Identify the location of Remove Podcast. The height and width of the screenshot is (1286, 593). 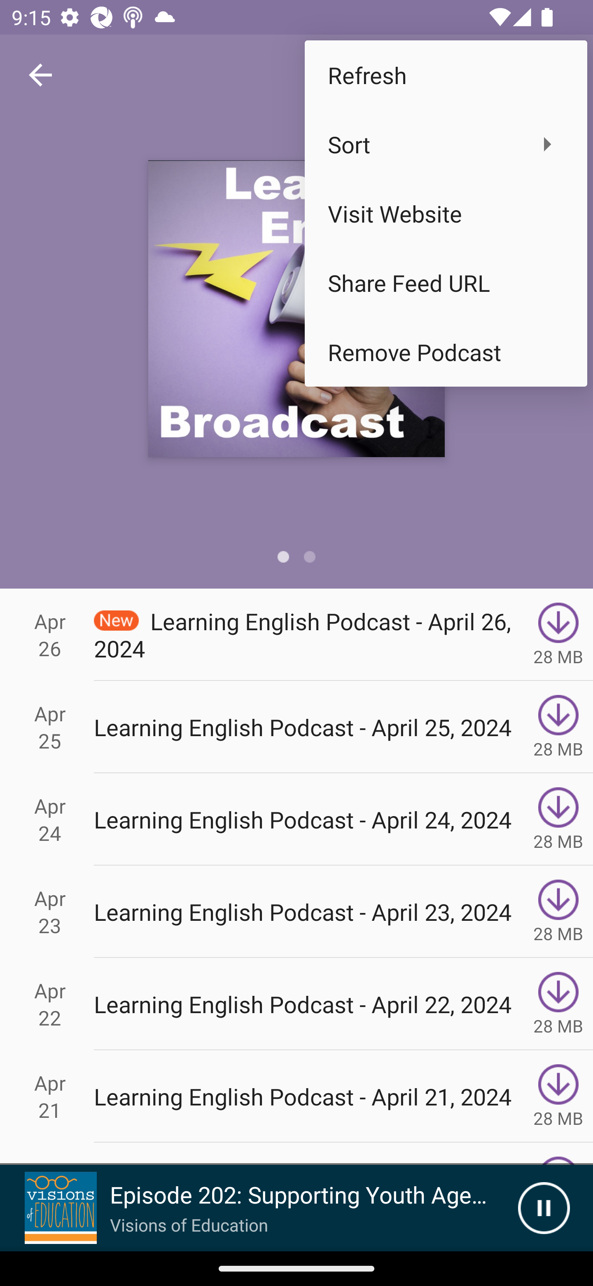
(446, 352).